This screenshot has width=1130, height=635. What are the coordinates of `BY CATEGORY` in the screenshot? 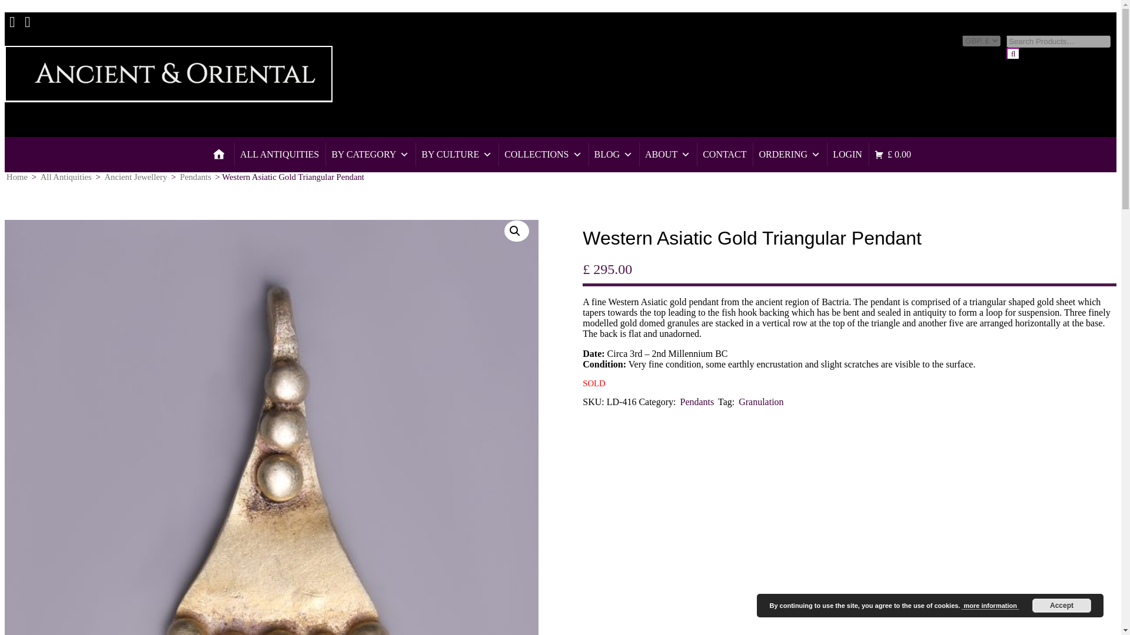 It's located at (370, 154).